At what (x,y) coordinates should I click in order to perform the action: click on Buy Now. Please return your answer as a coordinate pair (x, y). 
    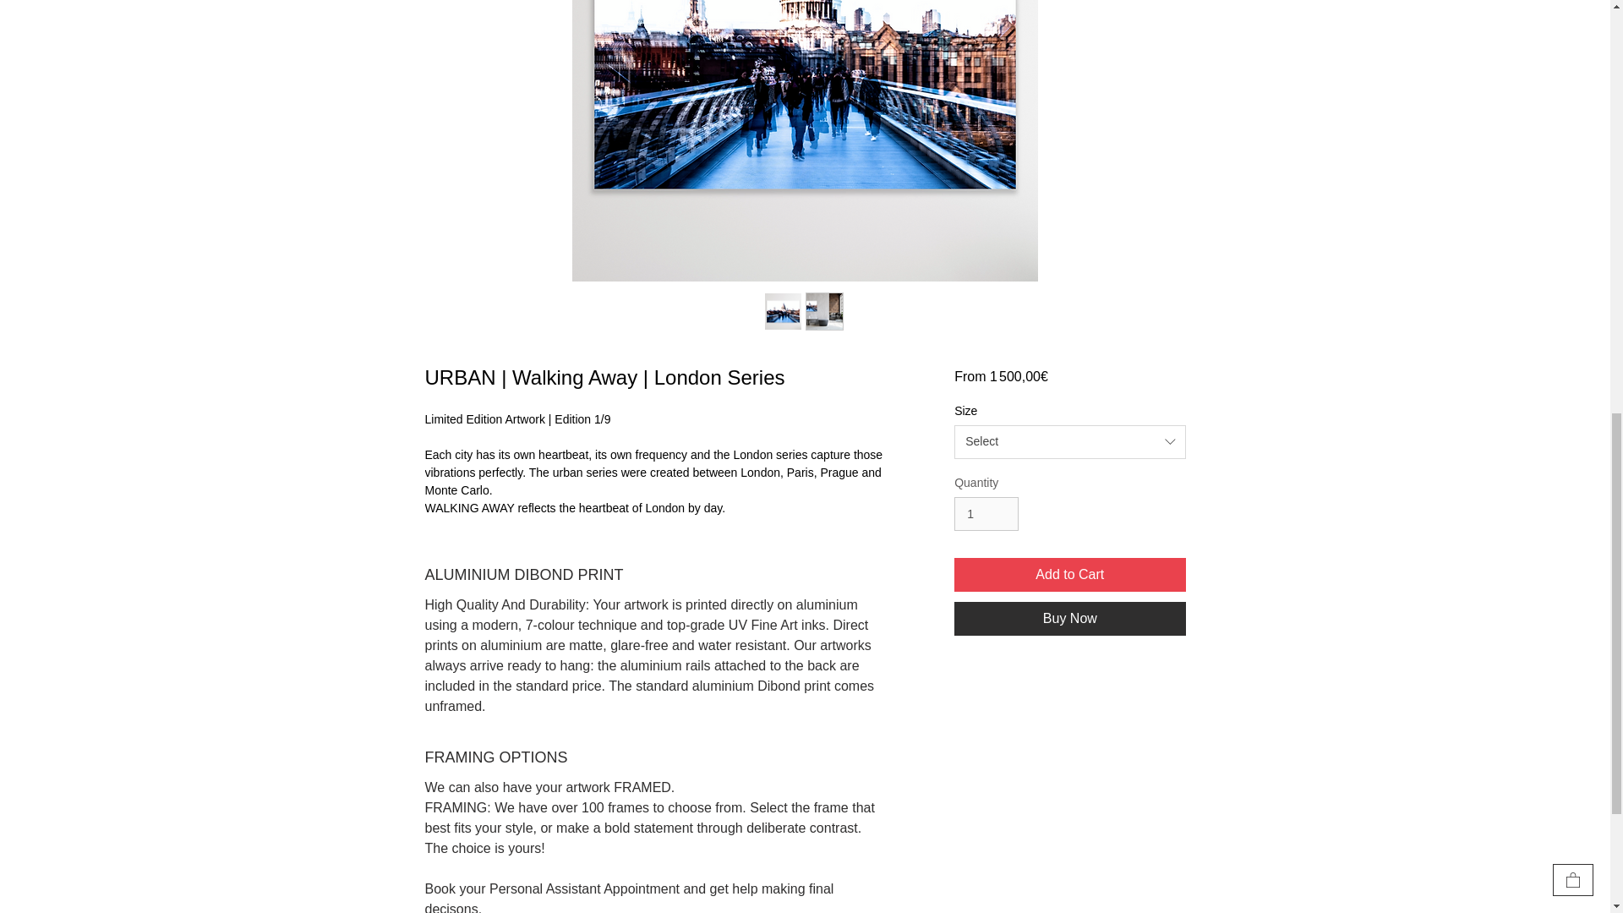
    Looking at the image, I should click on (1068, 618).